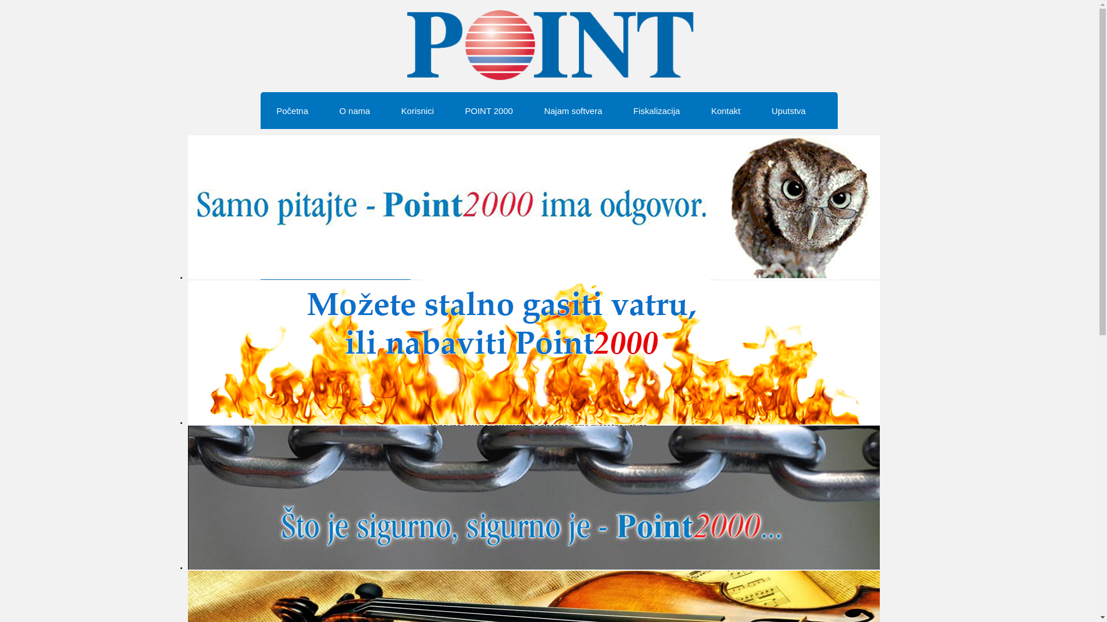 This screenshot has width=1107, height=622. Describe the element at coordinates (657, 111) in the screenshot. I see `Fiskalizacija` at that location.